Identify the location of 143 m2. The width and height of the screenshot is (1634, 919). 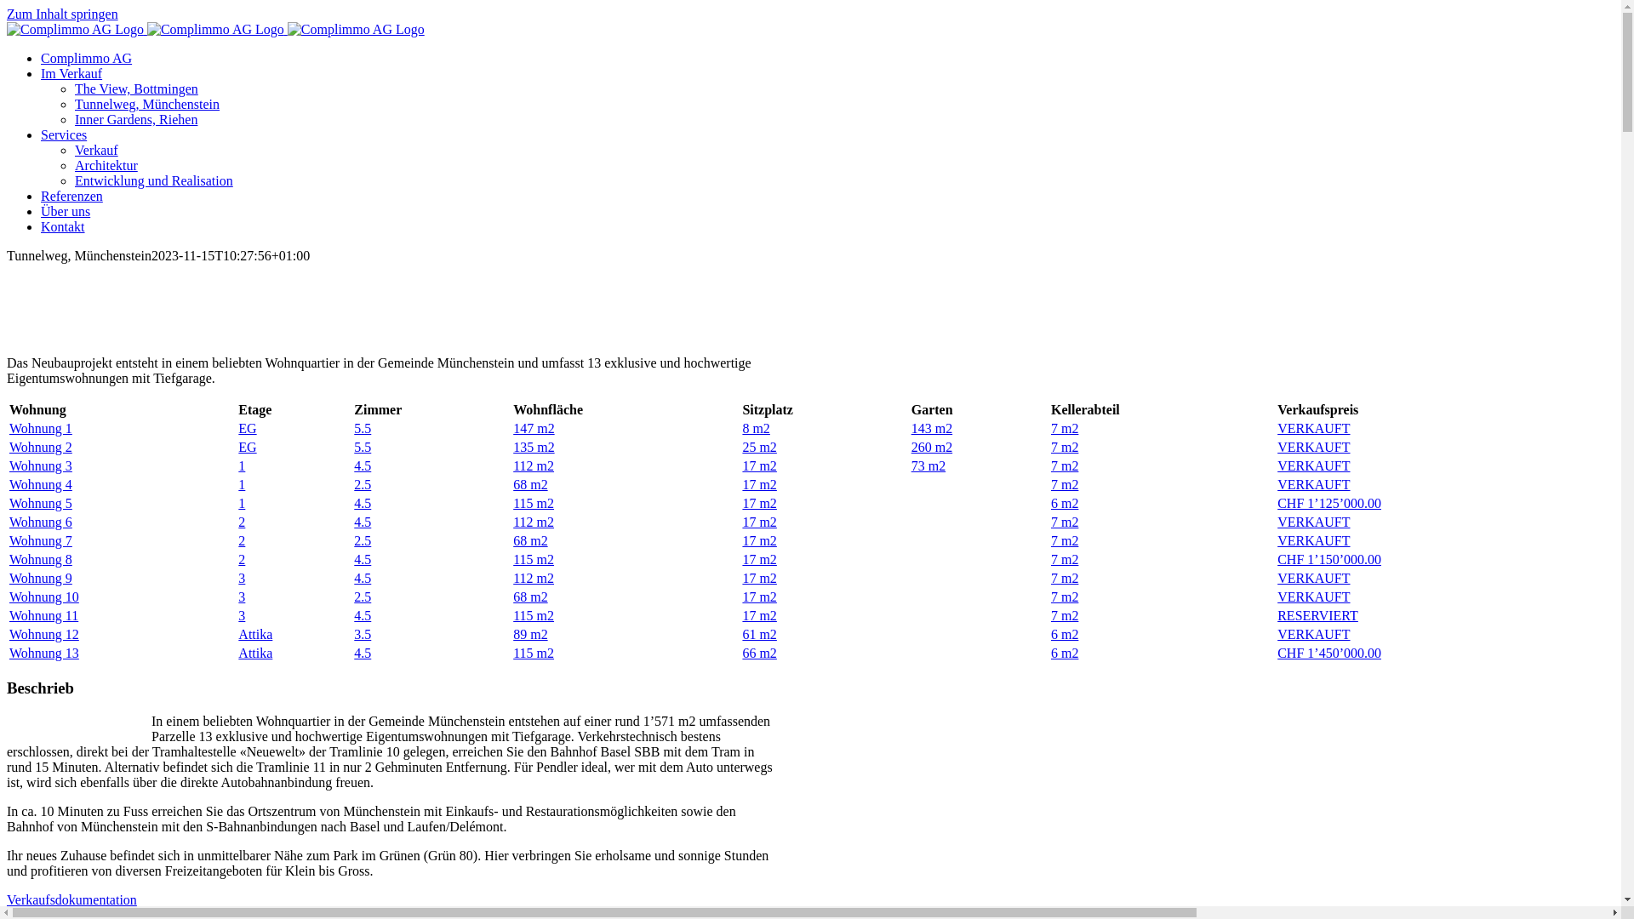
(932, 429).